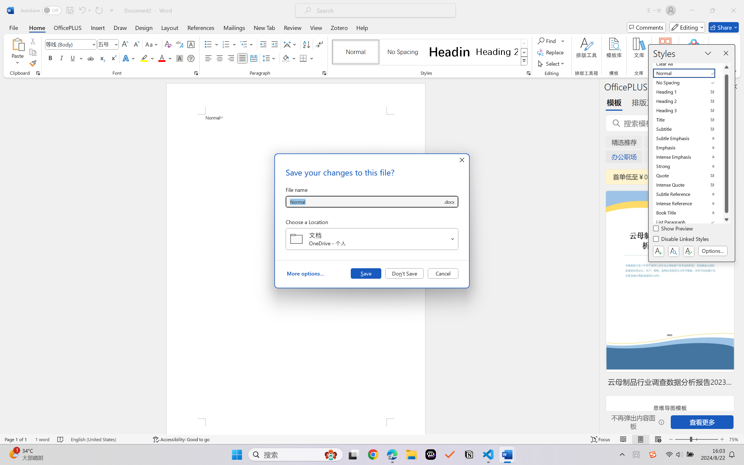 This screenshot has height=465, width=744. I want to click on Home, so click(37, 27).